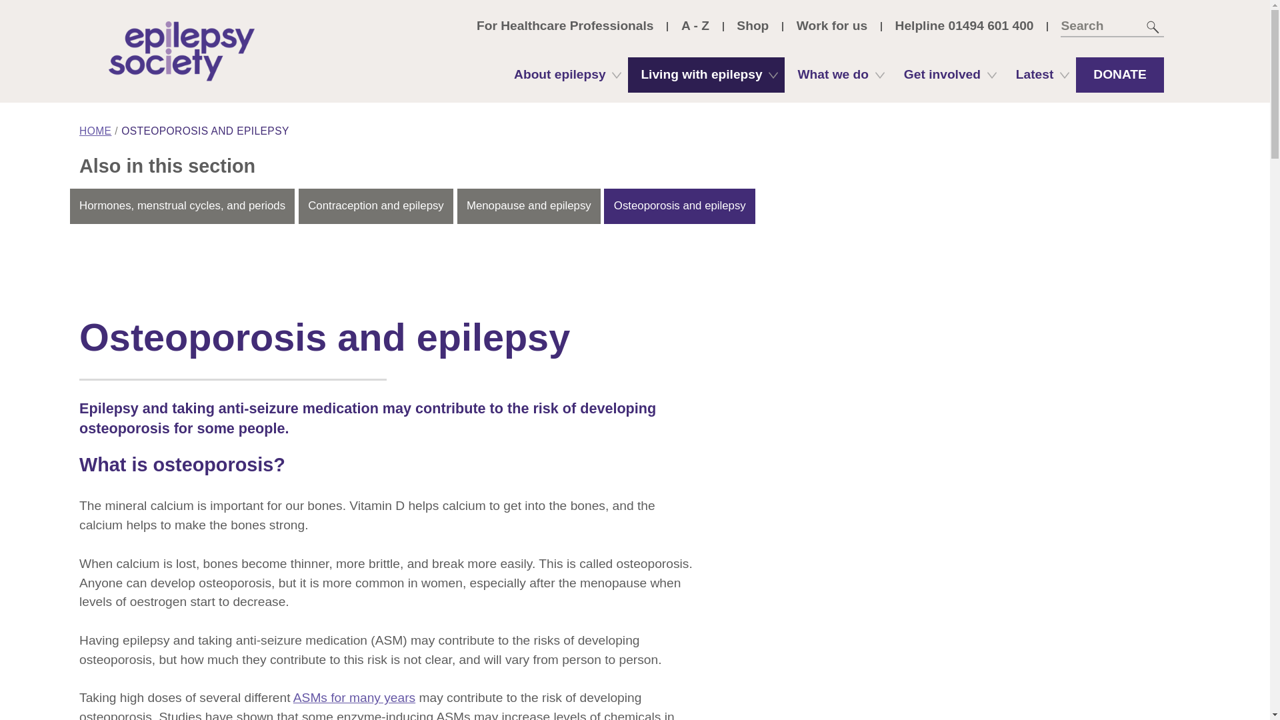 The width and height of the screenshot is (1280, 720). Describe the element at coordinates (1153, 27) in the screenshot. I see `Apply` at that location.